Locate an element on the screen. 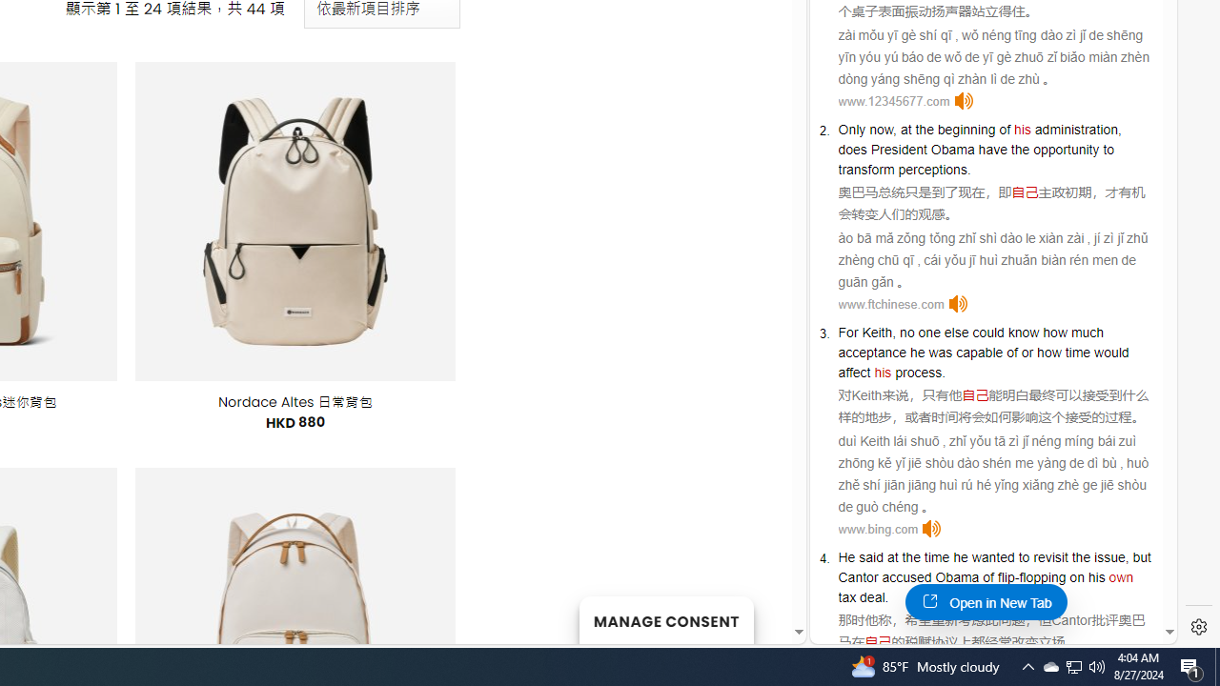 The width and height of the screenshot is (1220, 686). of is located at coordinates (987, 577).